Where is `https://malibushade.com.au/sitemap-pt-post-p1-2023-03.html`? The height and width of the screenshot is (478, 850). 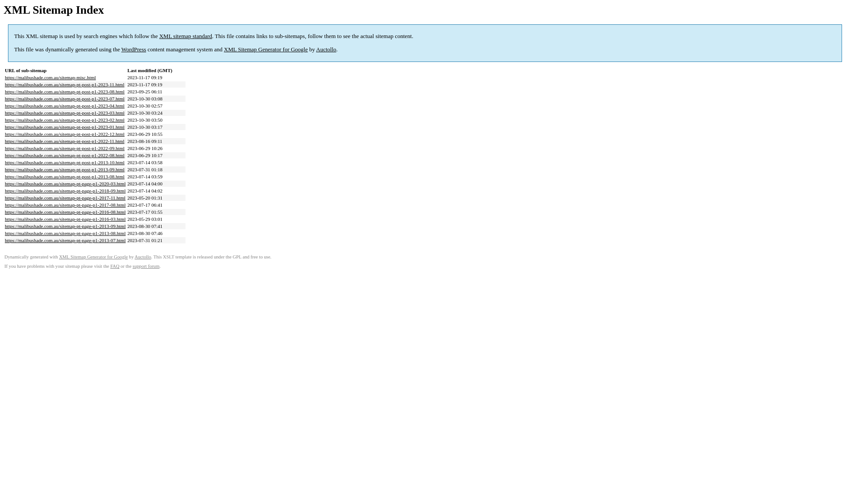
https://malibushade.com.au/sitemap-pt-post-p1-2023-03.html is located at coordinates (65, 113).